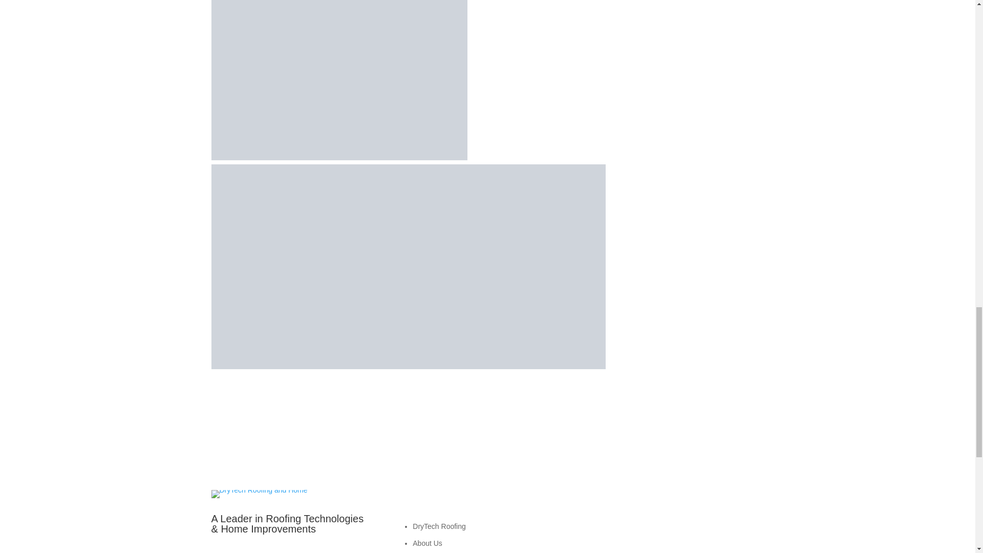 The image size is (983, 553). Describe the element at coordinates (670, 527) in the screenshot. I see `Follow on google-plus` at that location.